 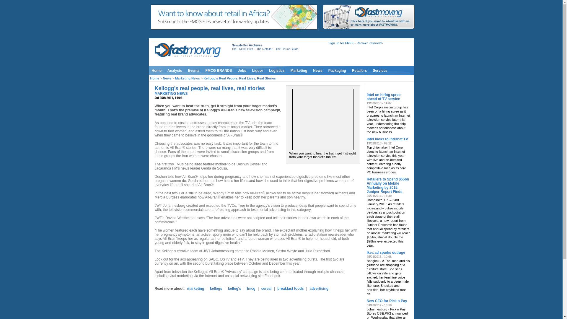 I want to click on The Retailer, so click(x=264, y=49).